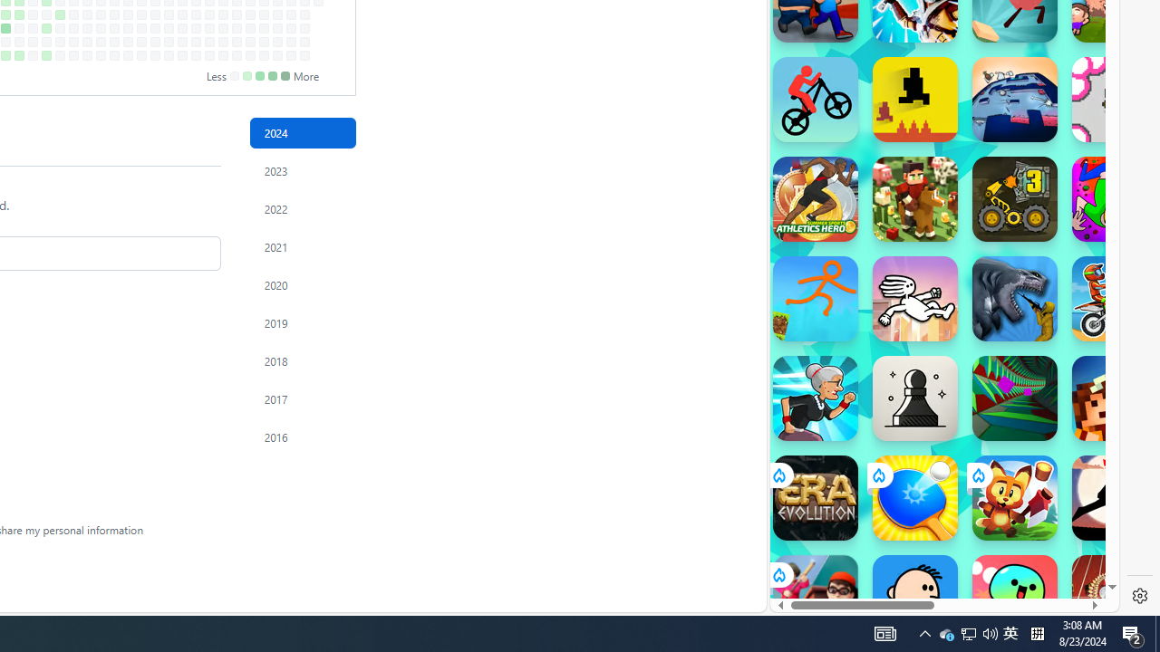 The width and height of the screenshot is (1160, 652). Describe the element at coordinates (1103, 263) in the screenshot. I see `Crazy Cars` at that location.